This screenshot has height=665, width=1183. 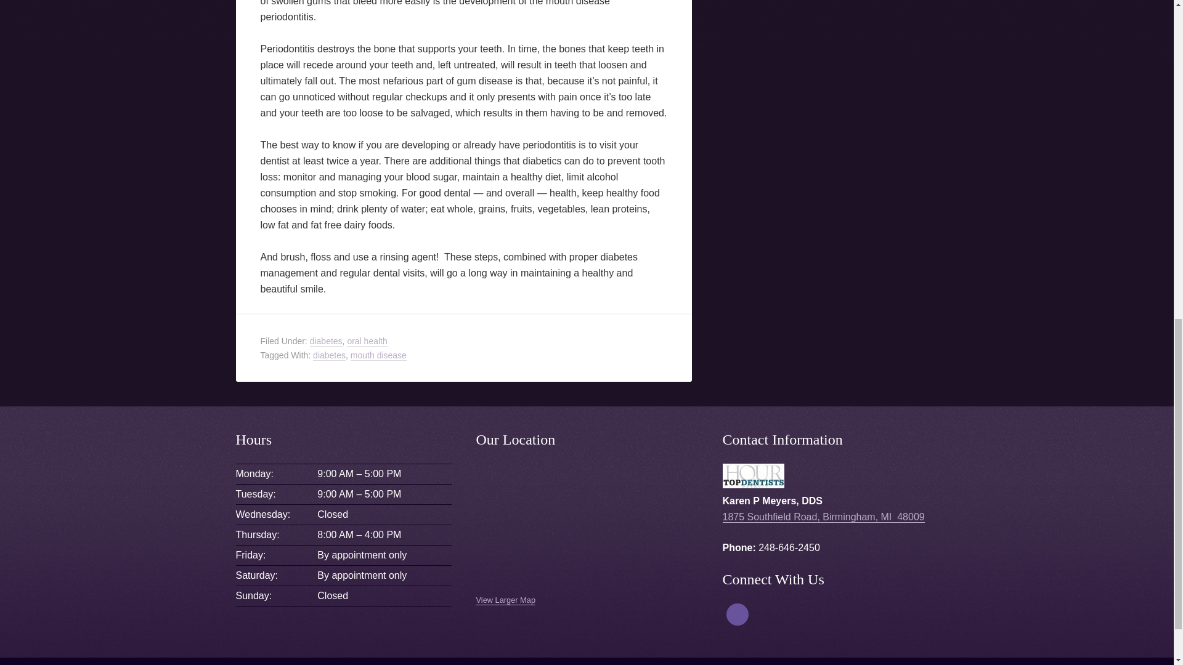 I want to click on diabetes, so click(x=329, y=355).